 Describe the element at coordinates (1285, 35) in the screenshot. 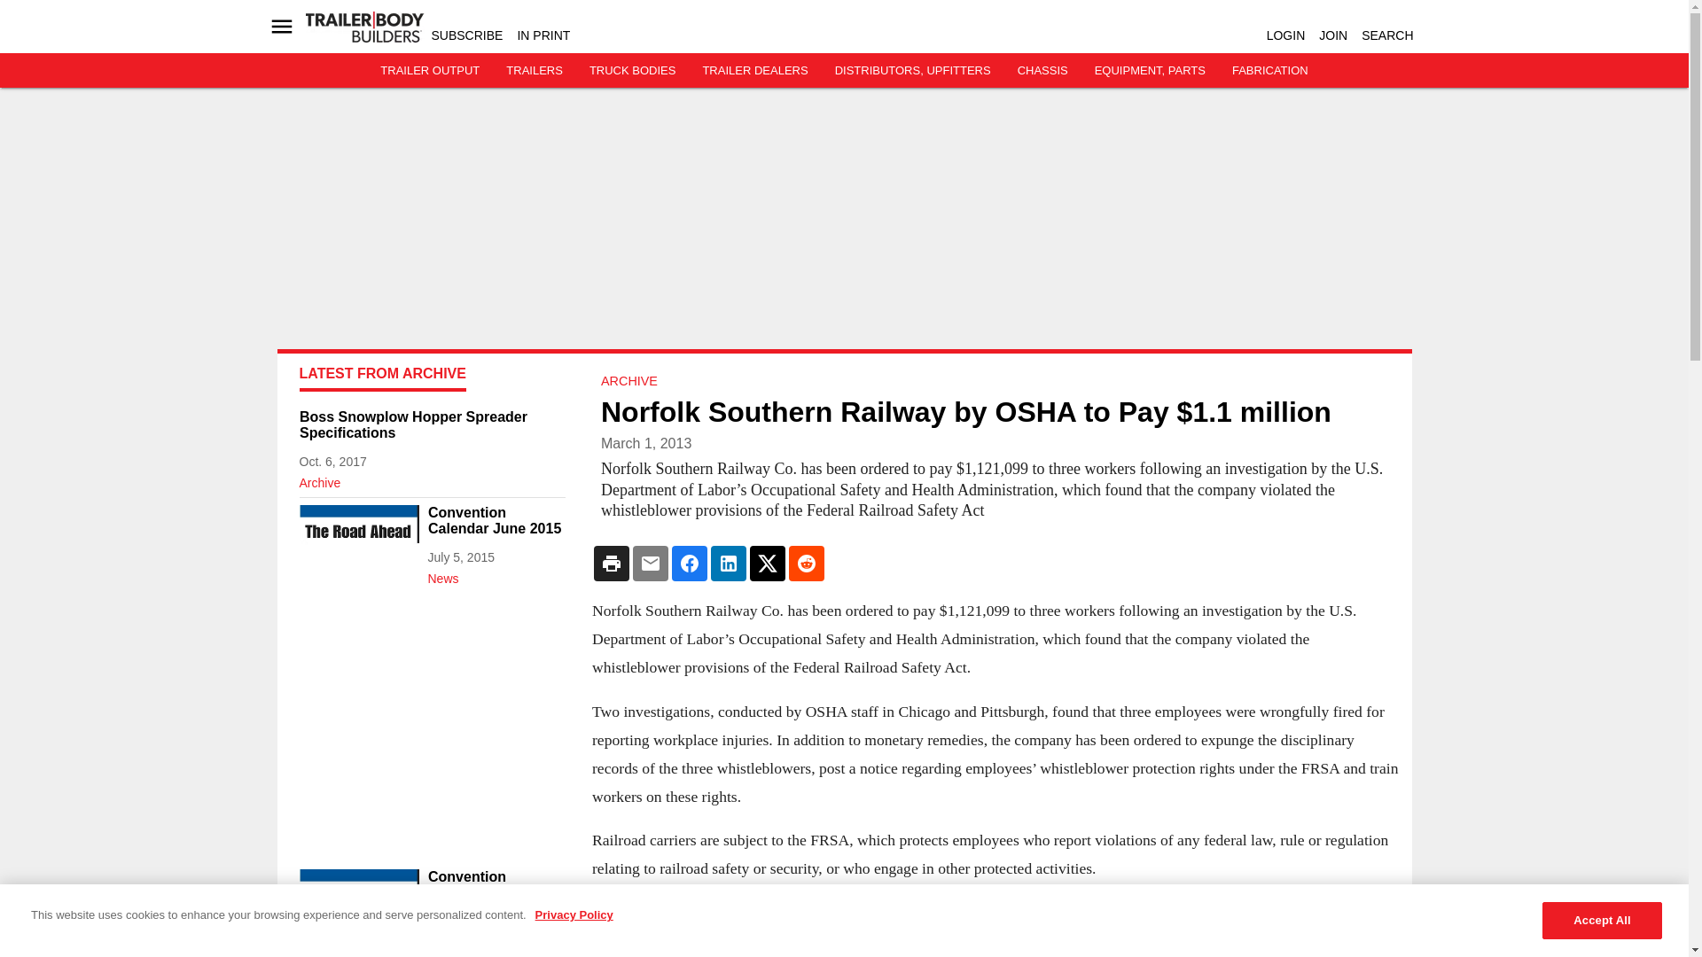

I see `LOGIN` at that location.